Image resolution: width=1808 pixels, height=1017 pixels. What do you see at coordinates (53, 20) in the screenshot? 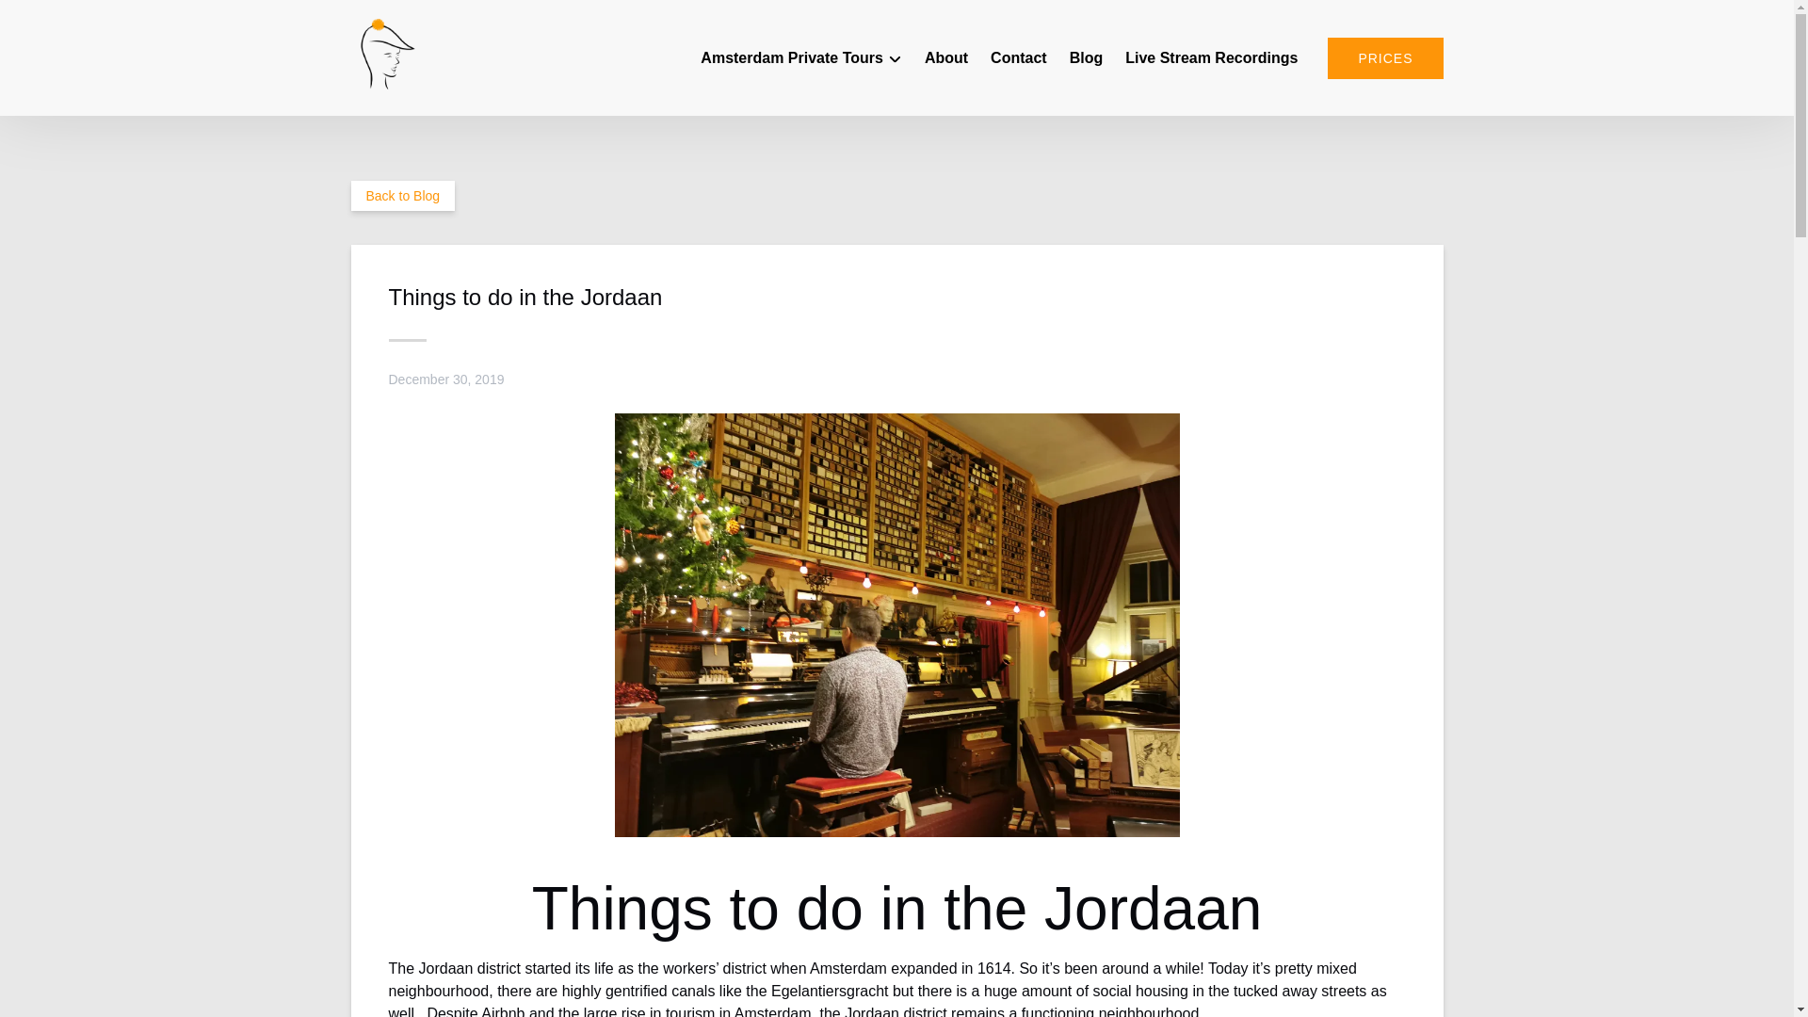
I see `Skip to footer` at bounding box center [53, 20].